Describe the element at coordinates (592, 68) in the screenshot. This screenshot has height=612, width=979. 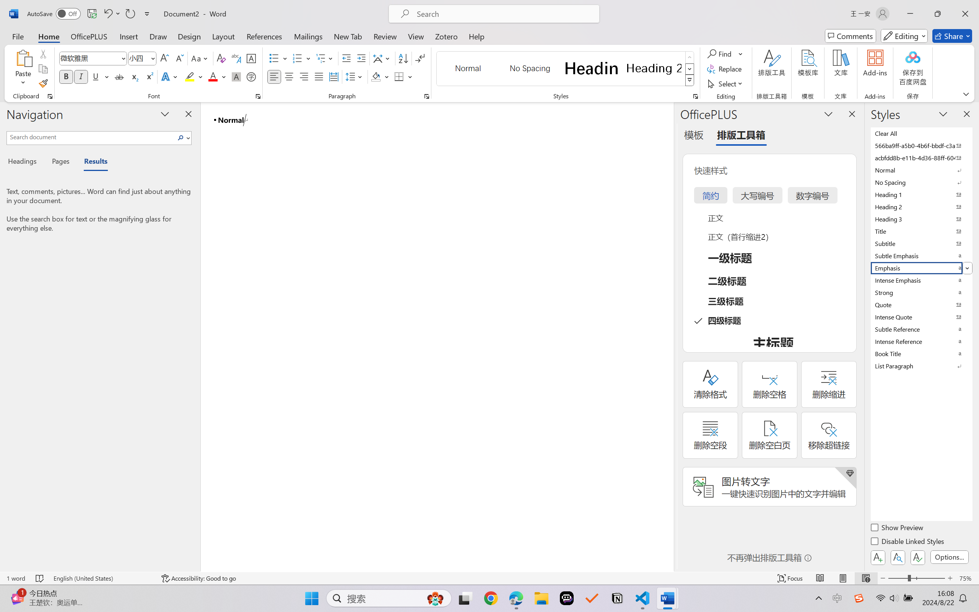
I see `Heading 1` at that location.